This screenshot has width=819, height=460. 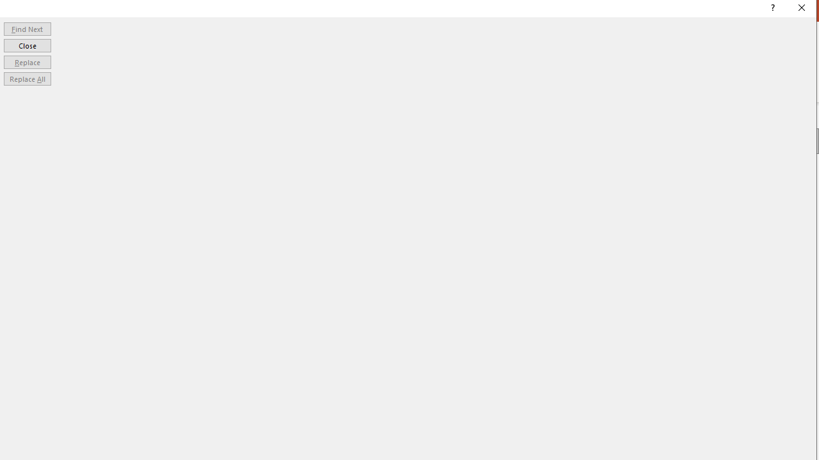 What do you see at coordinates (27, 79) in the screenshot?
I see `Replace All` at bounding box center [27, 79].